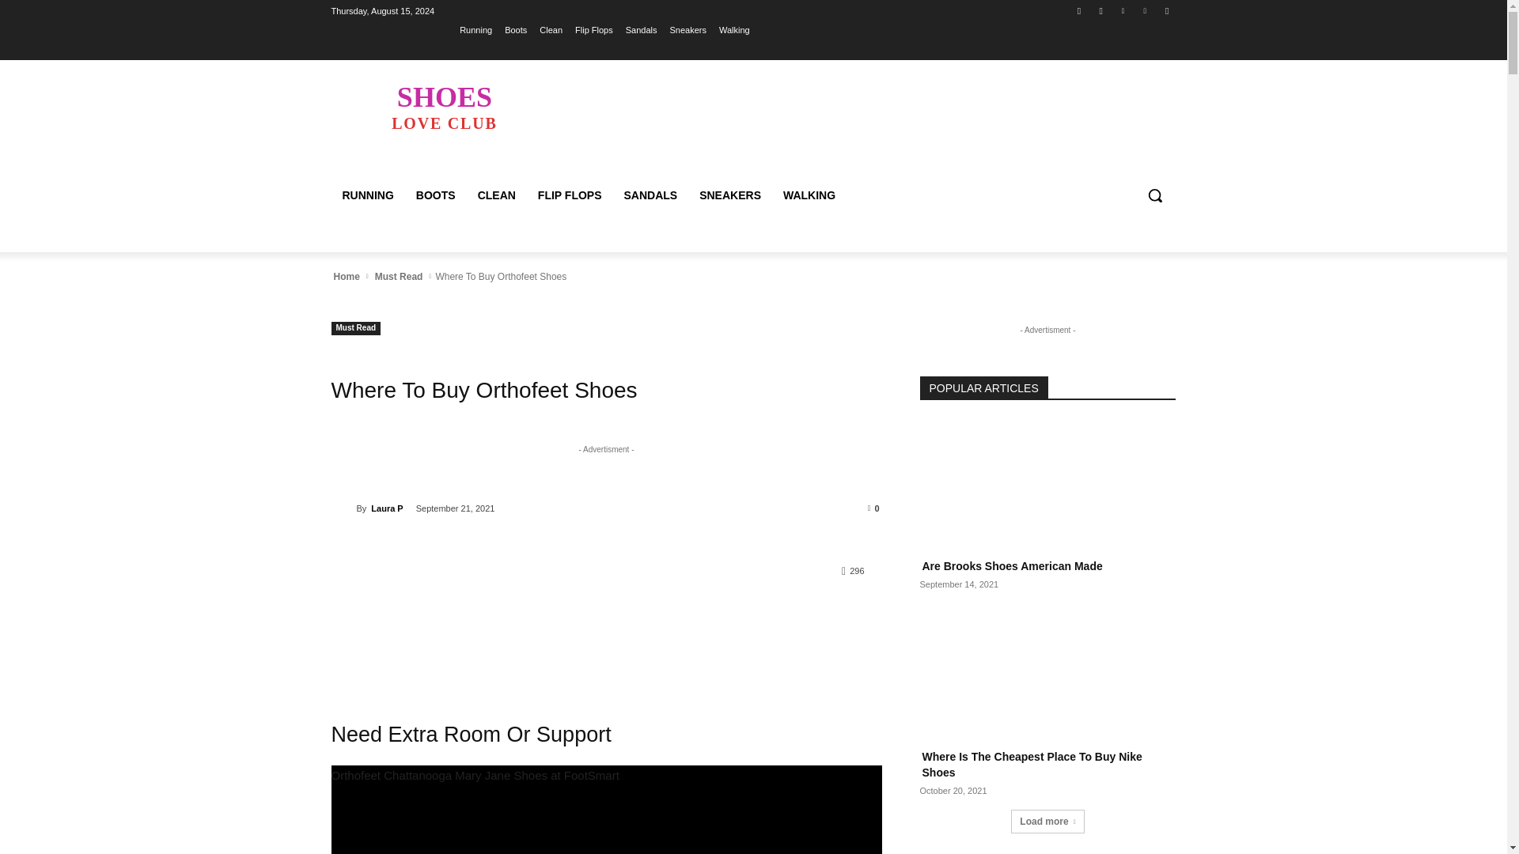 This screenshot has height=854, width=1519. What do you see at coordinates (444, 106) in the screenshot?
I see `SANDALS` at bounding box center [444, 106].